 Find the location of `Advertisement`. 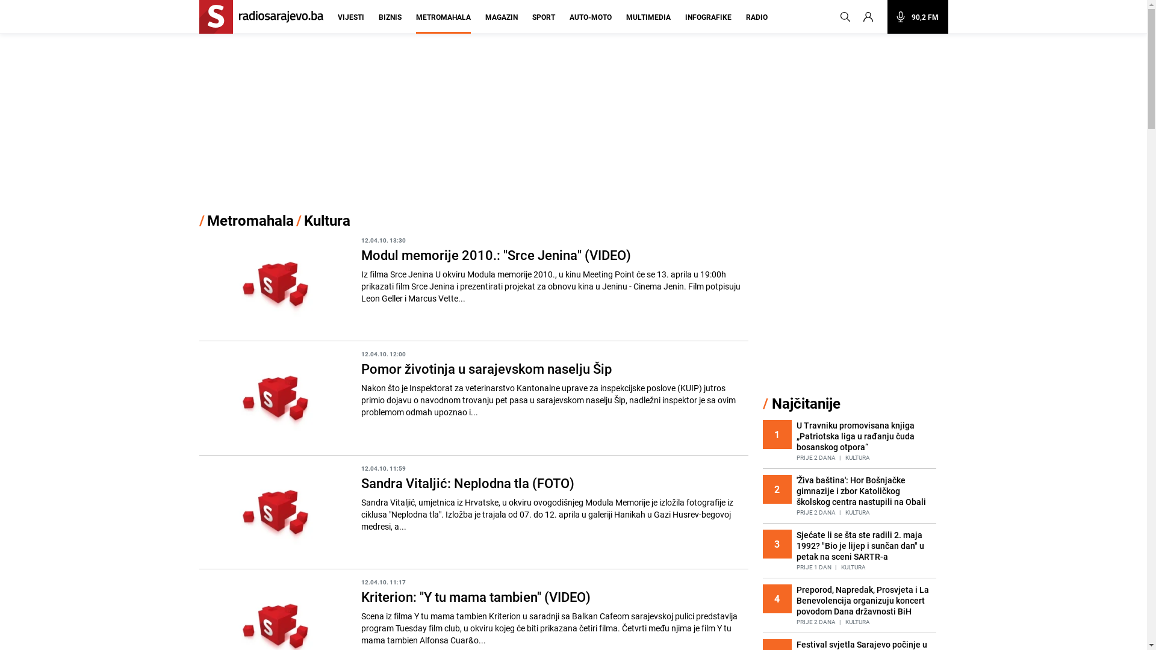

Advertisement is located at coordinates (573, 123).